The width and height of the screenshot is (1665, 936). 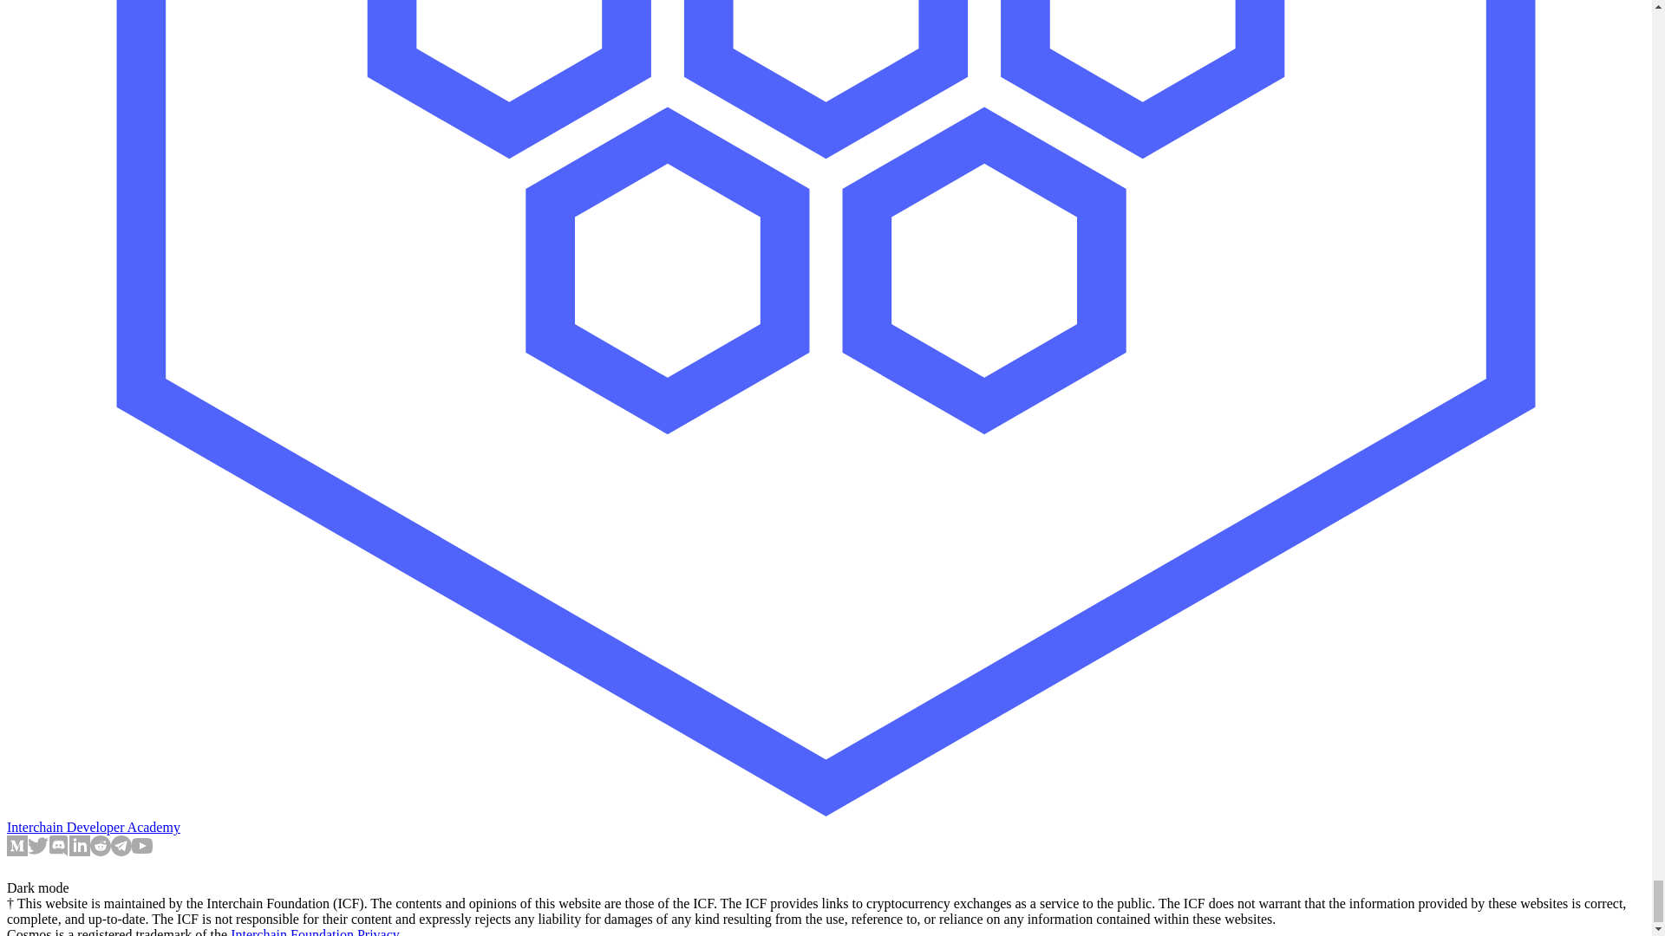 What do you see at coordinates (121, 851) in the screenshot?
I see `telegram` at bounding box center [121, 851].